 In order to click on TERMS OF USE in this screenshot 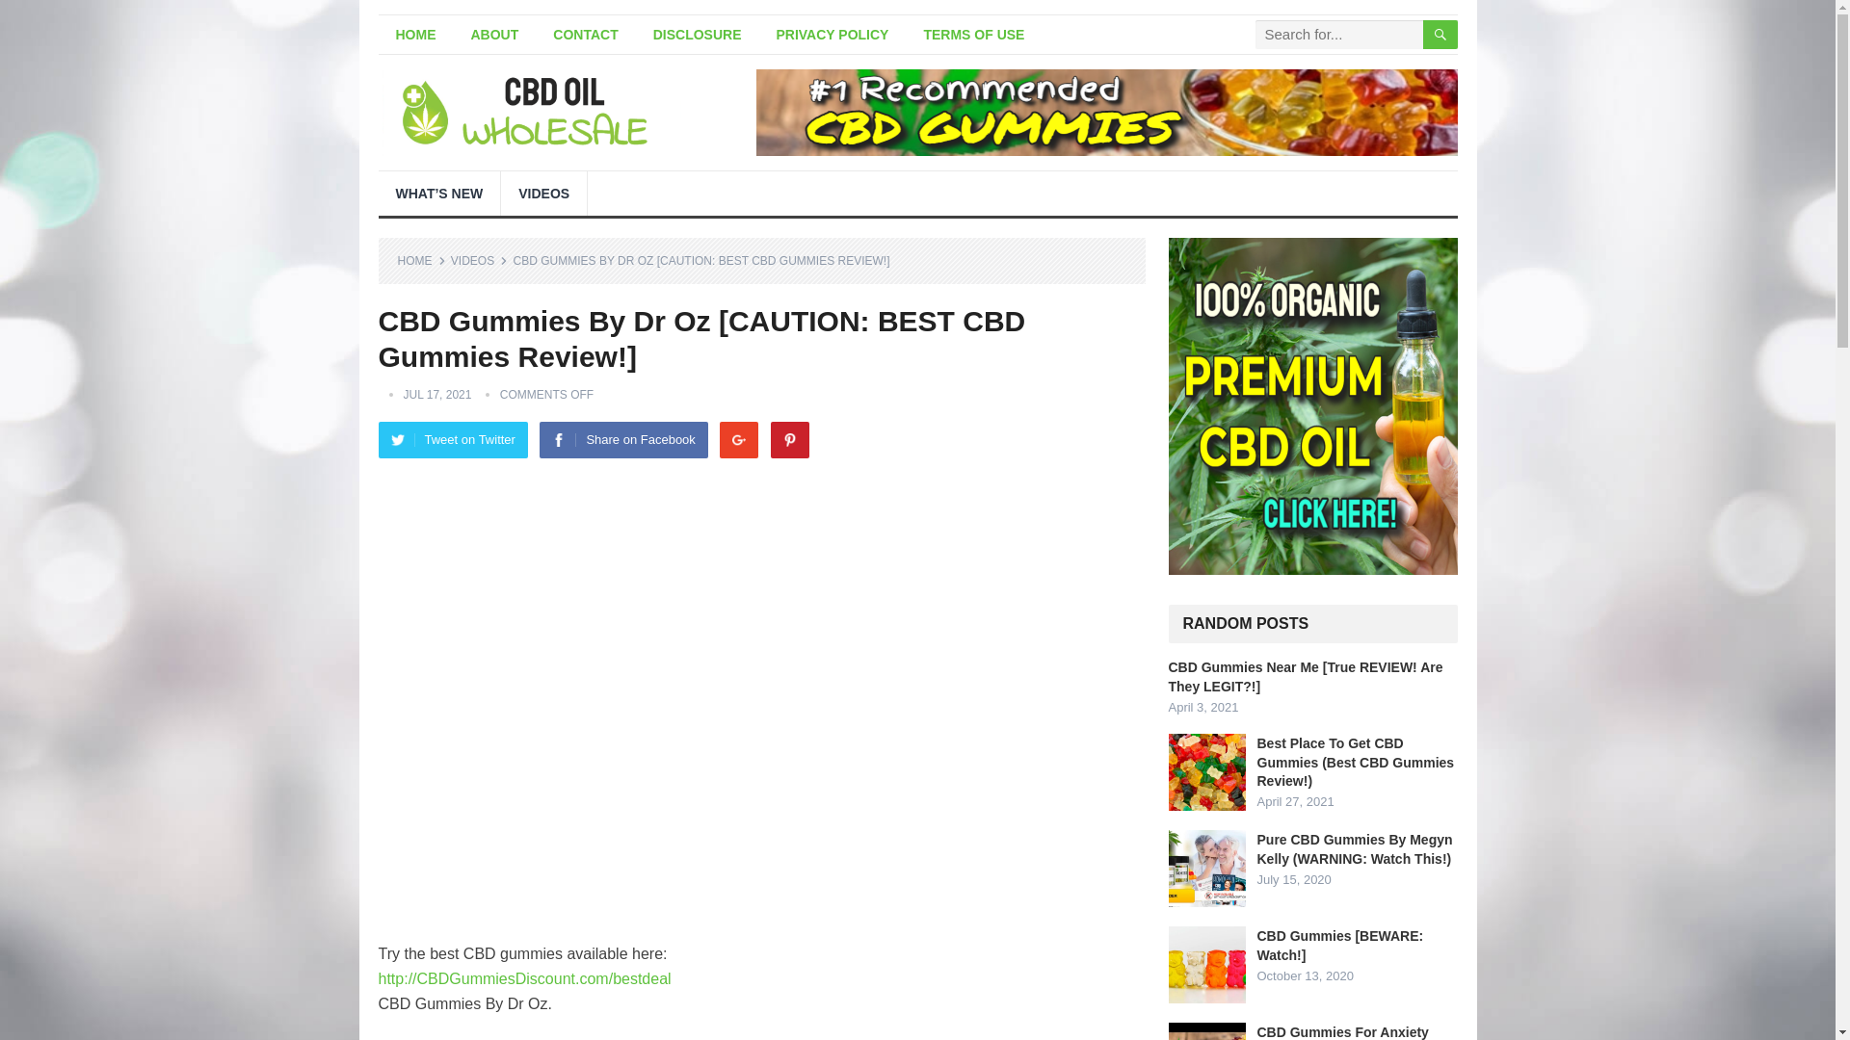, I will do `click(973, 35)`.